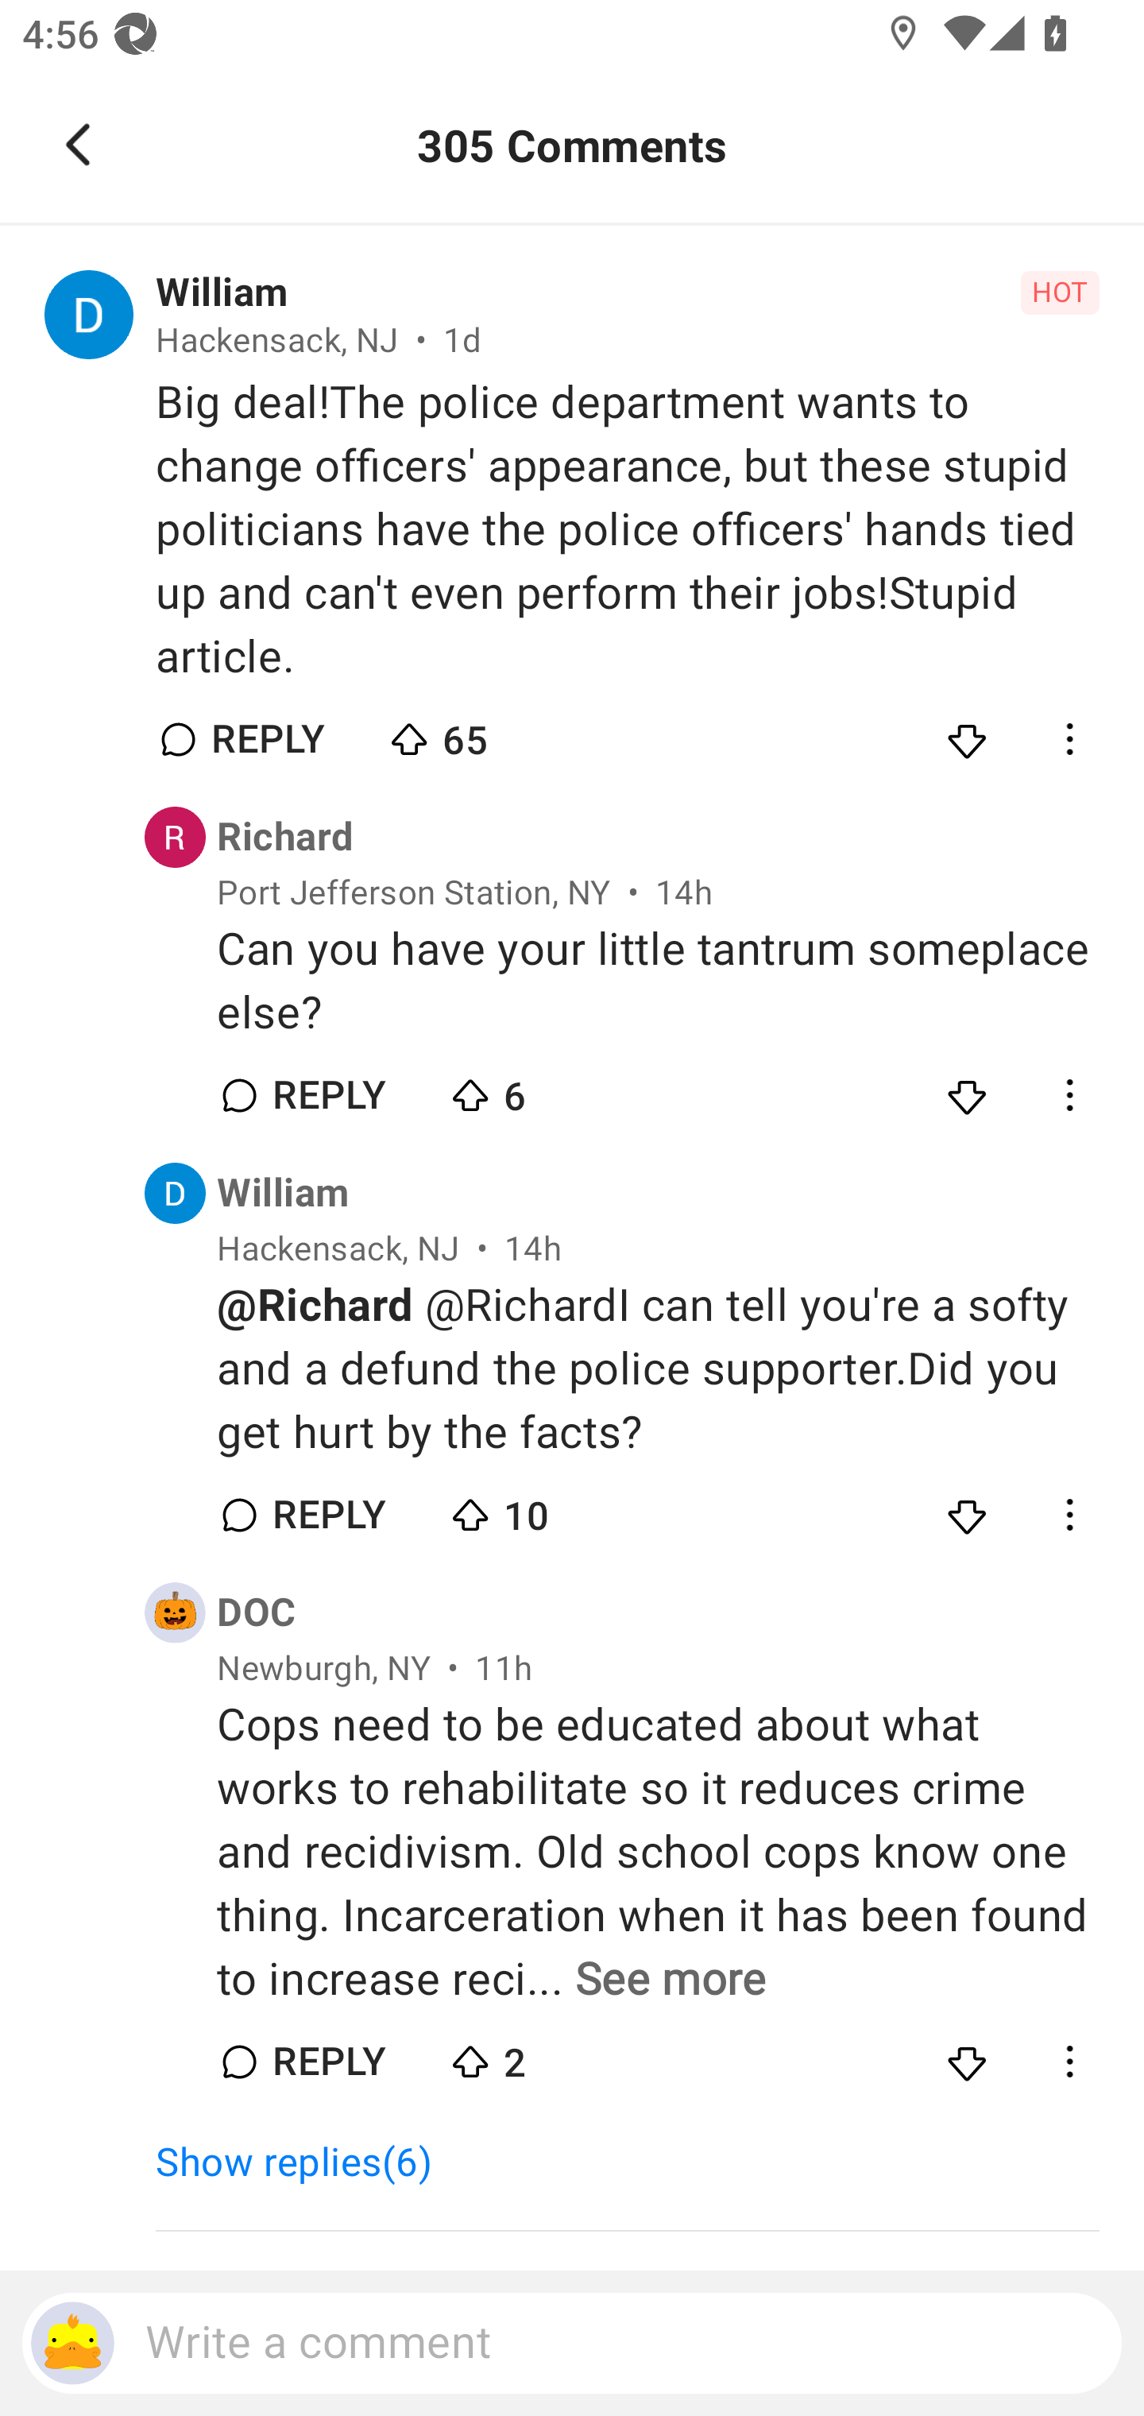  What do you see at coordinates (267, 741) in the screenshot?
I see `REPLY` at bounding box center [267, 741].